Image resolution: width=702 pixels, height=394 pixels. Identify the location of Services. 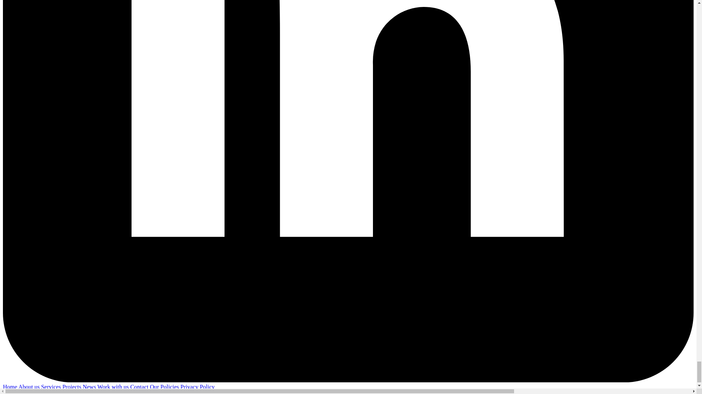
(51, 387).